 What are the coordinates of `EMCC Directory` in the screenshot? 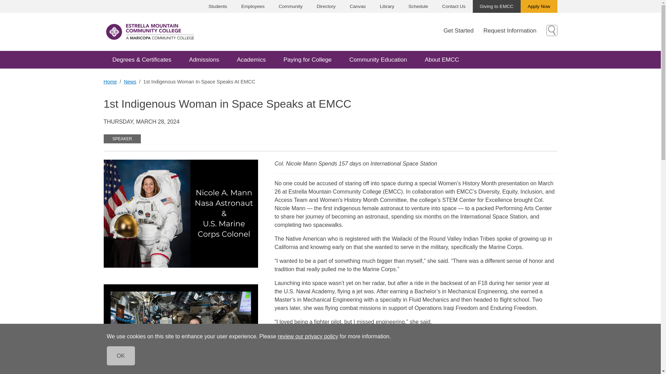 It's located at (326, 6).